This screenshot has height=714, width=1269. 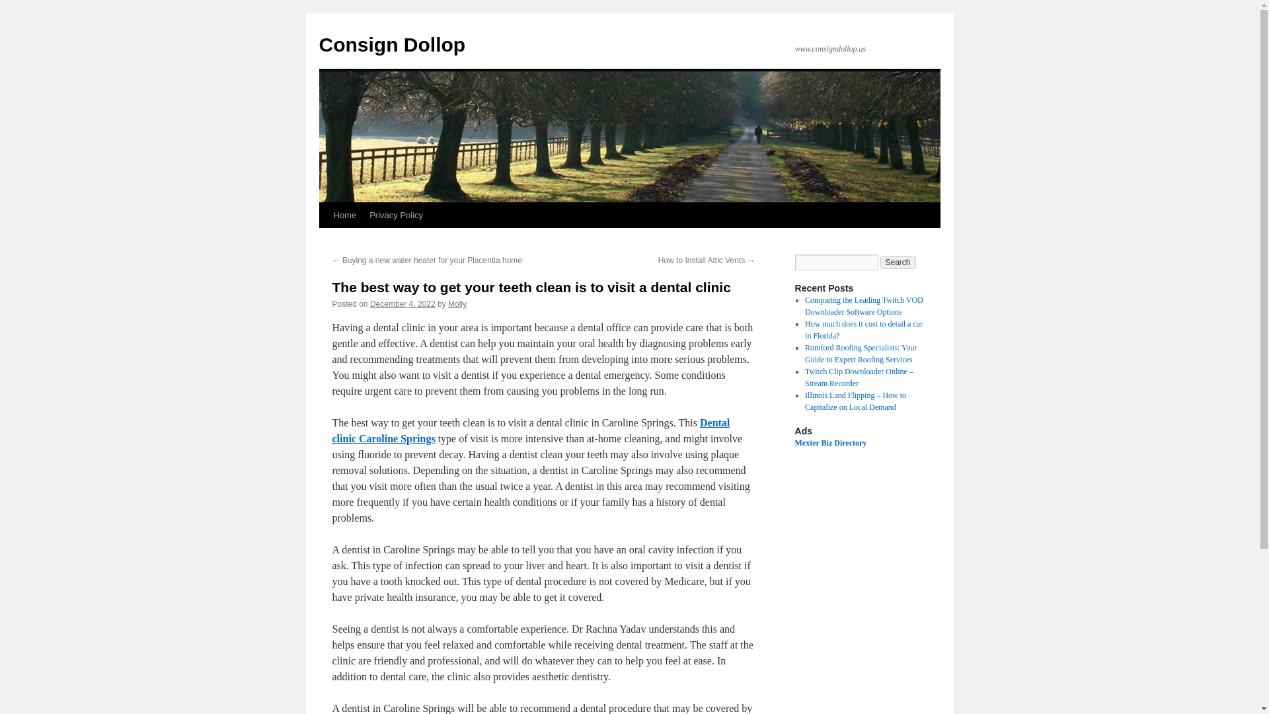 What do you see at coordinates (457, 303) in the screenshot?
I see `Molly` at bounding box center [457, 303].